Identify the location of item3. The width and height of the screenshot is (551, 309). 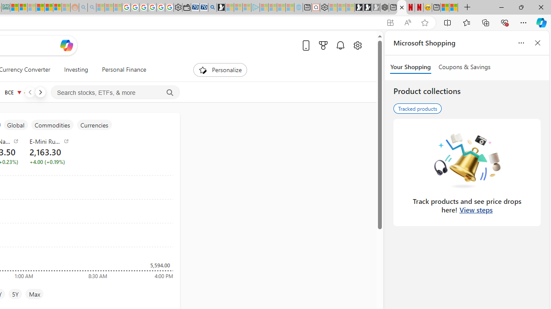
(15, 125).